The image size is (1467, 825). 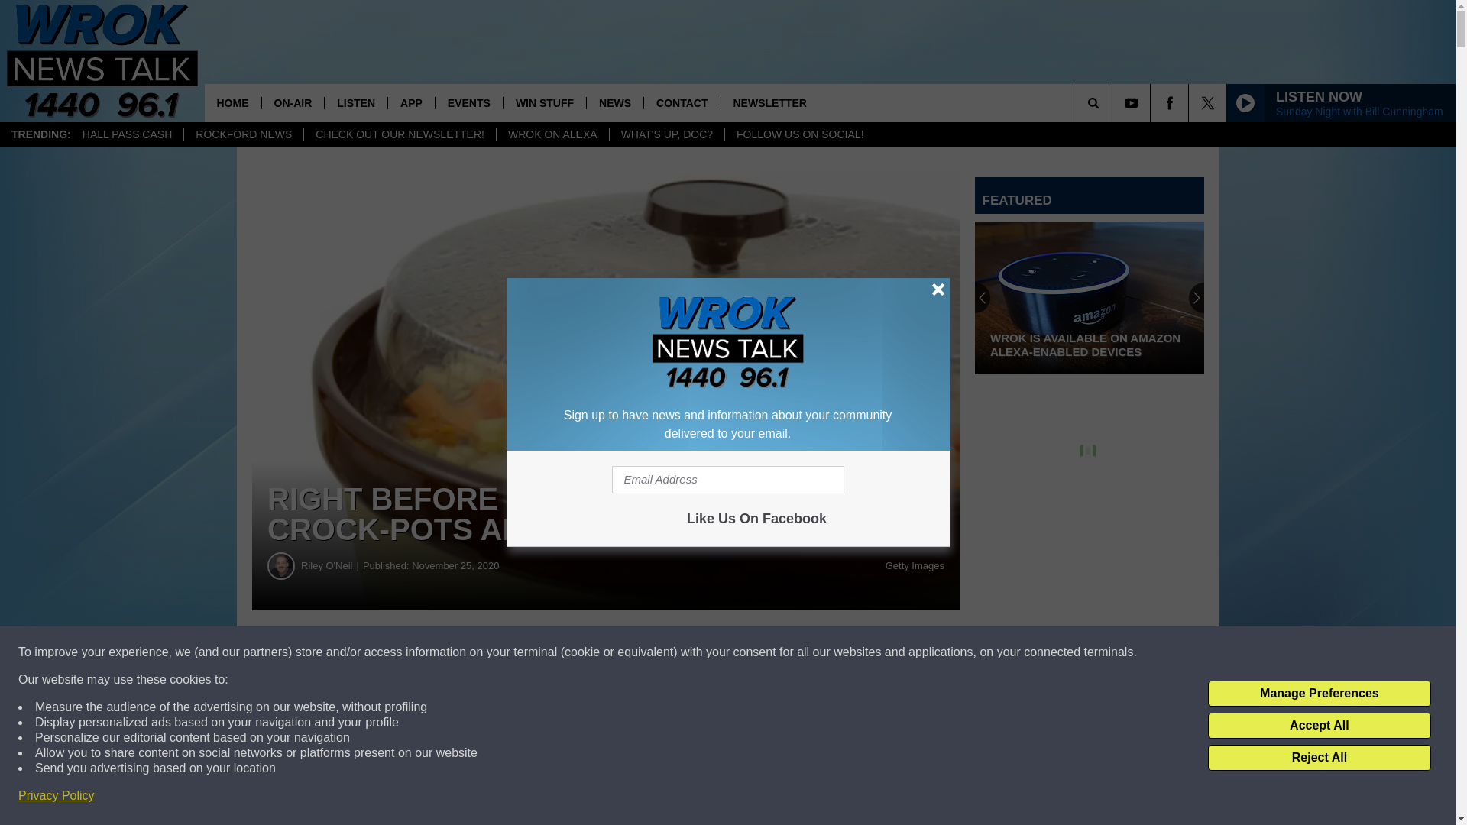 What do you see at coordinates (1114, 102) in the screenshot?
I see `SEARCH` at bounding box center [1114, 102].